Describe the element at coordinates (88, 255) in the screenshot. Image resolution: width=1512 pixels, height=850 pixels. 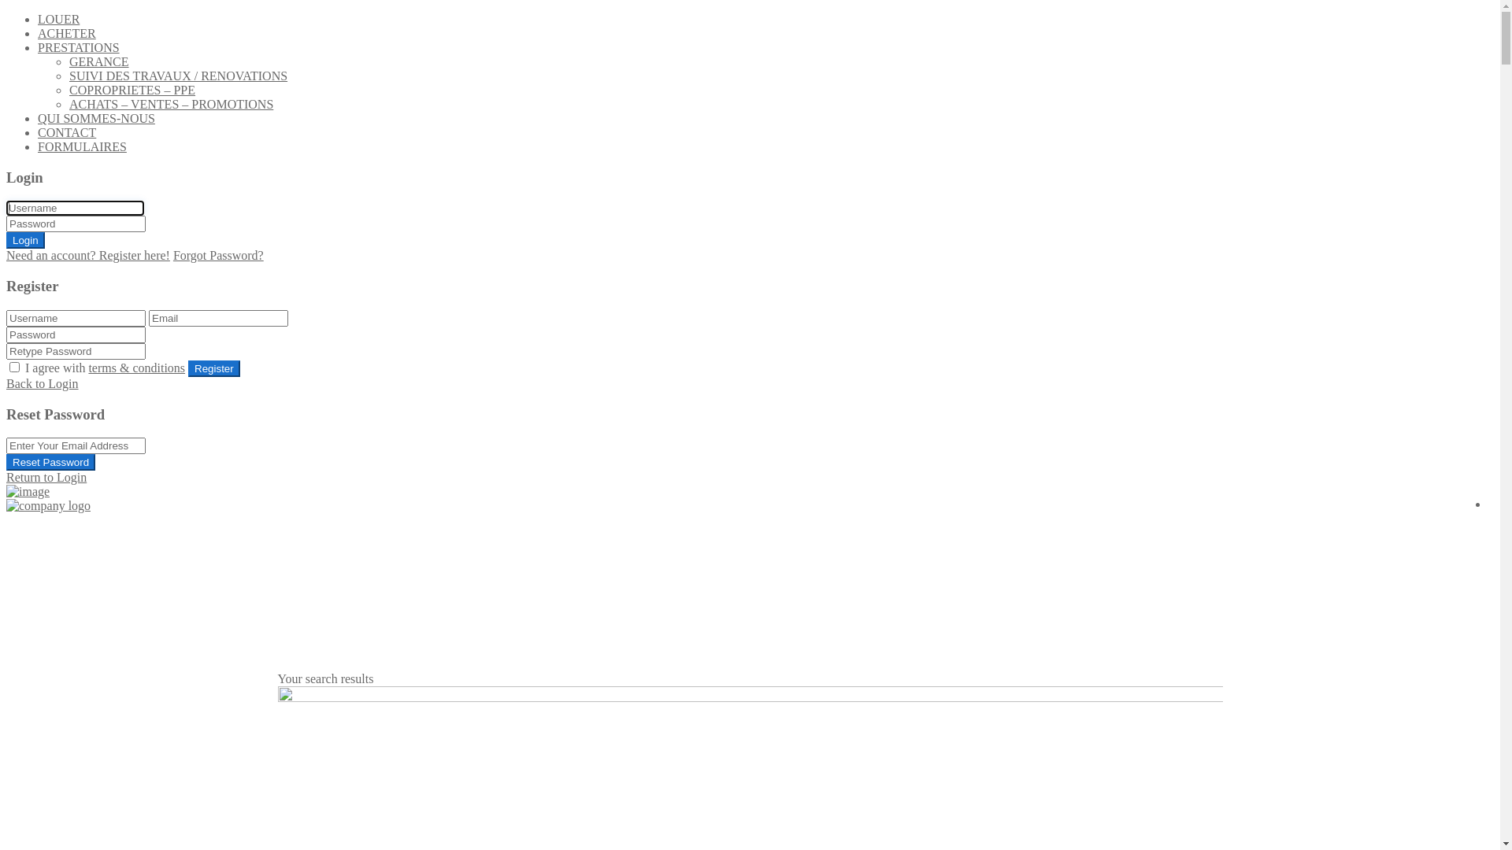
I see `Need an account? Register here!` at that location.